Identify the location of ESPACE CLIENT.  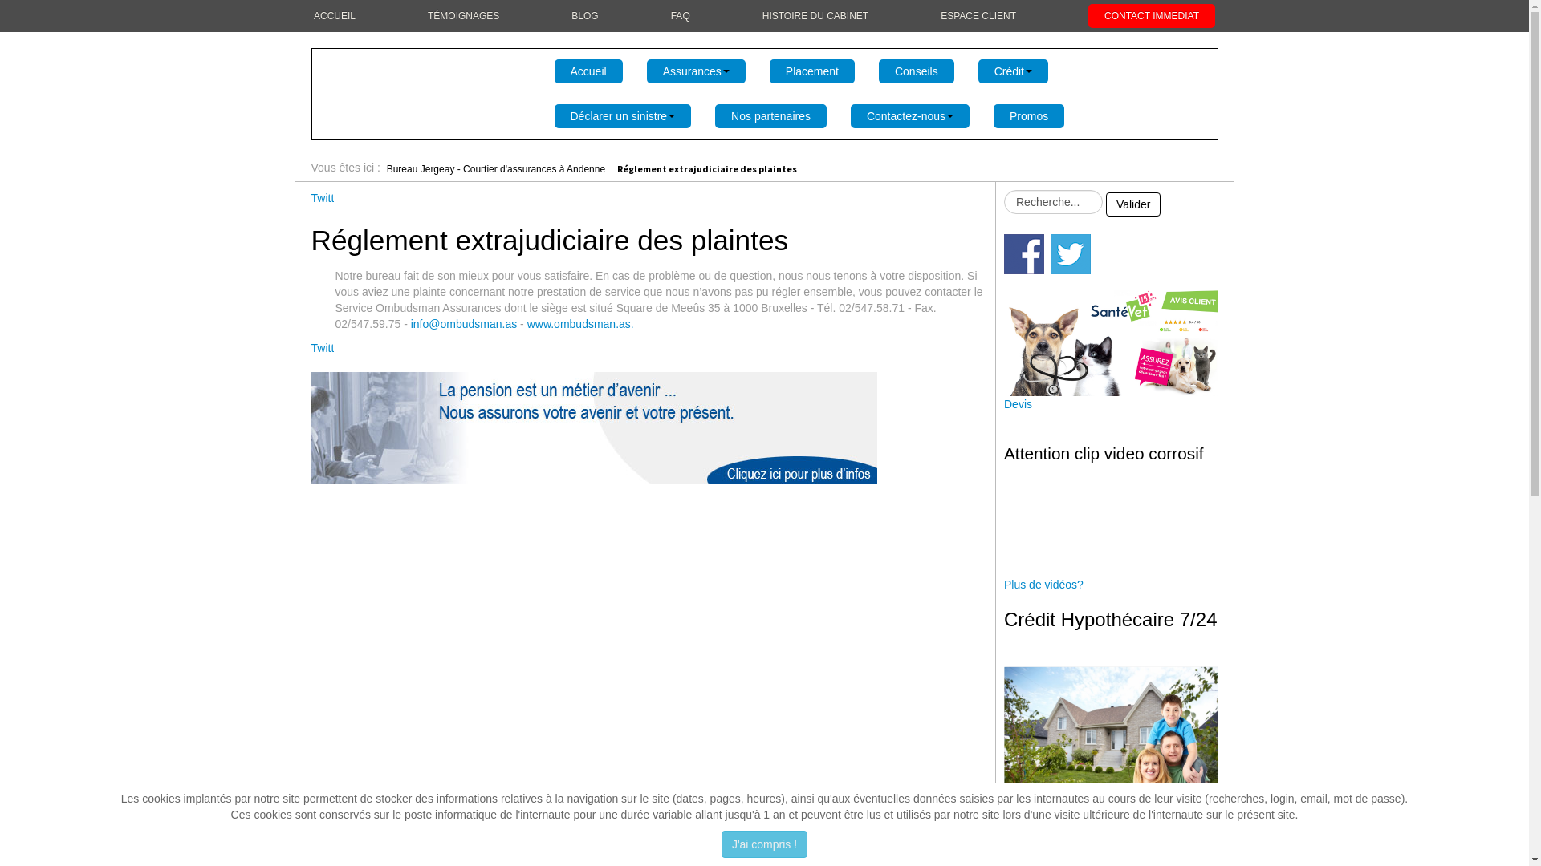
(978, 16).